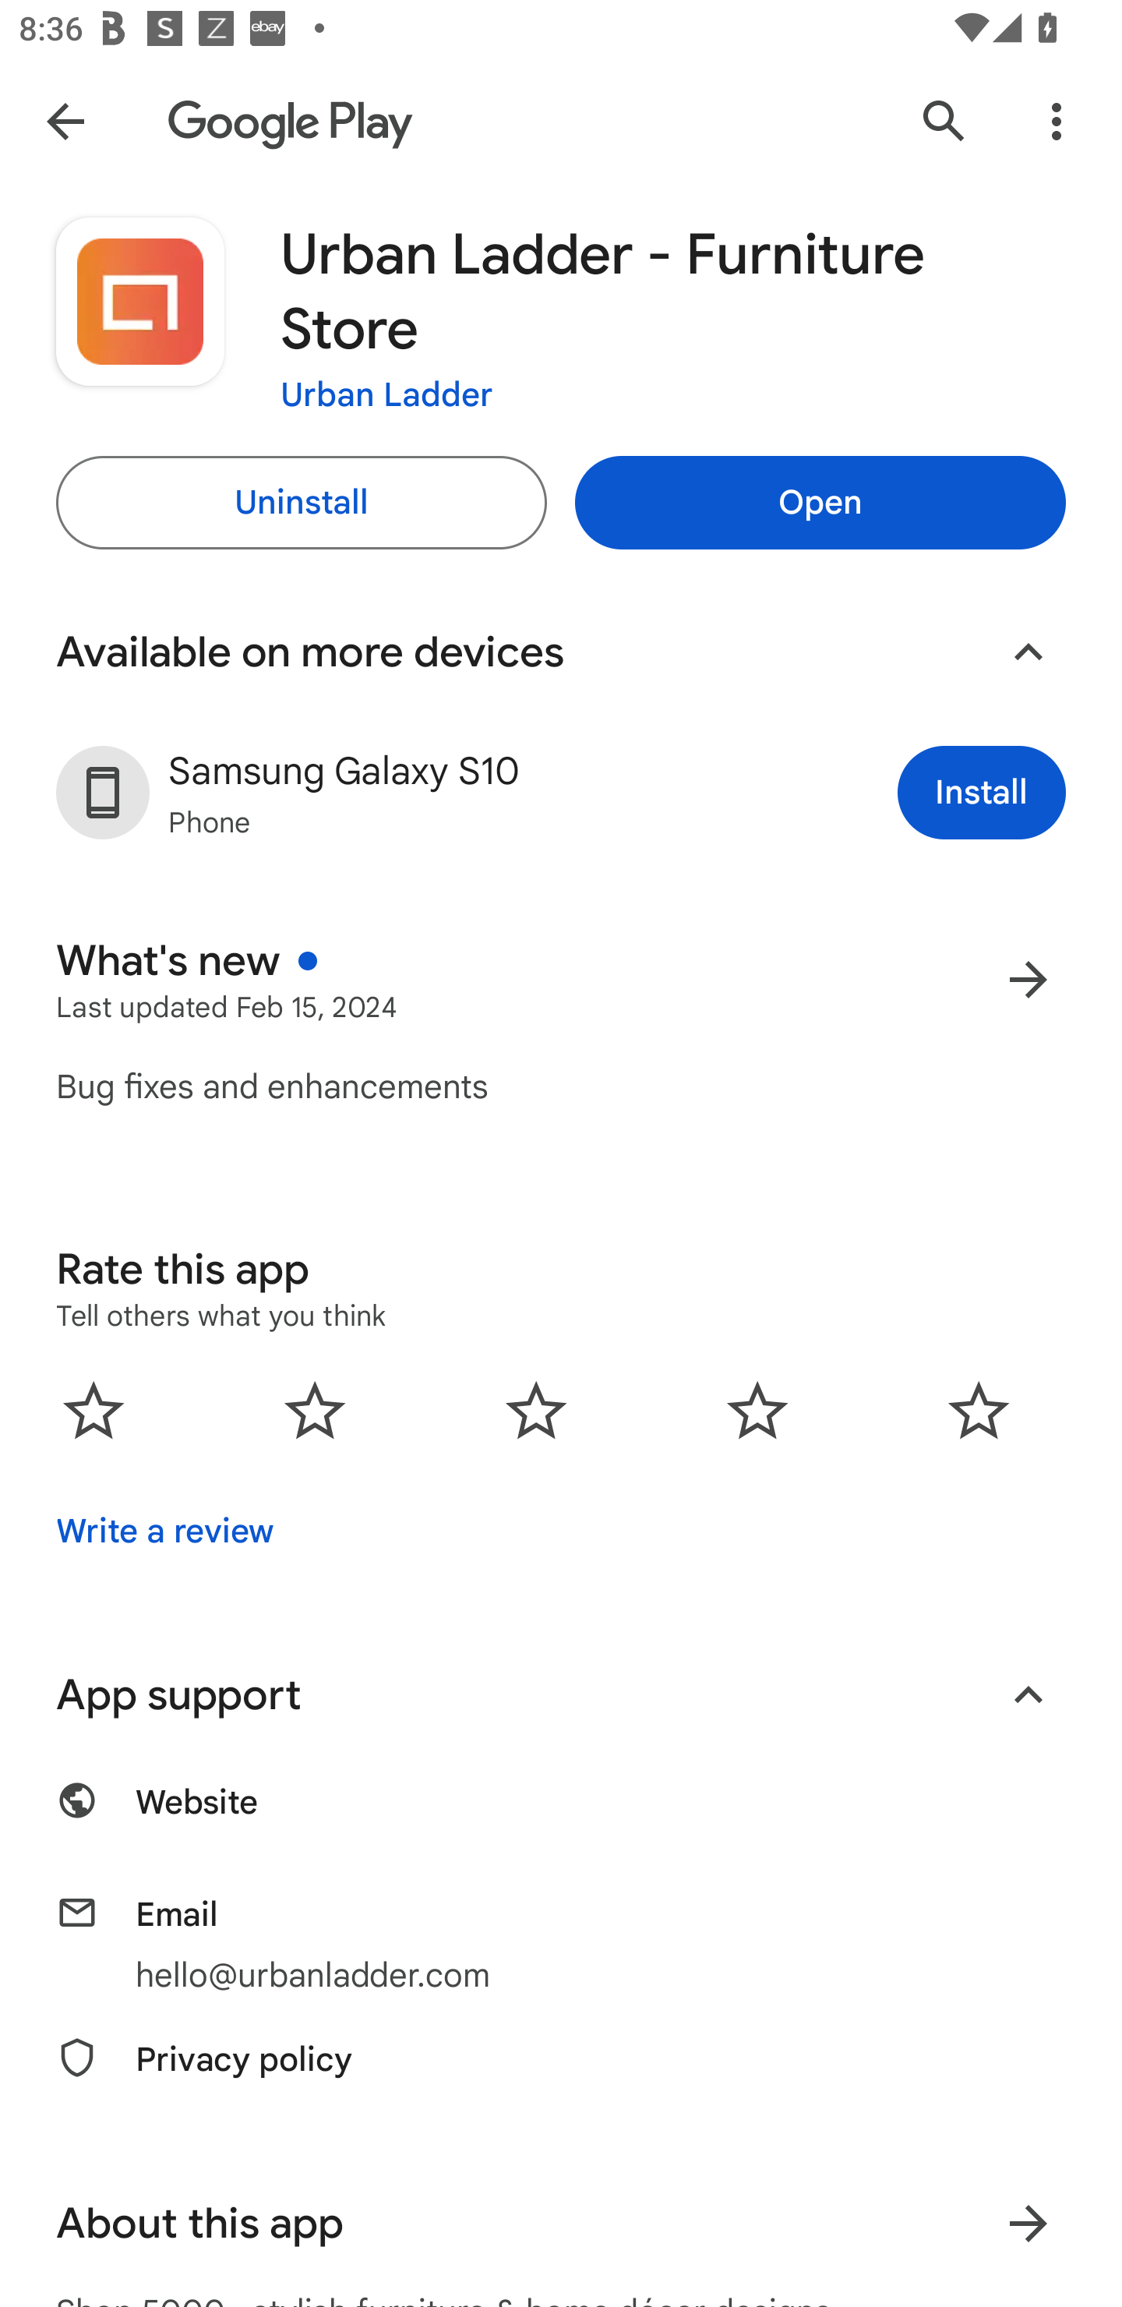  Describe the element at coordinates (165, 1532) in the screenshot. I see `Write a review` at that location.